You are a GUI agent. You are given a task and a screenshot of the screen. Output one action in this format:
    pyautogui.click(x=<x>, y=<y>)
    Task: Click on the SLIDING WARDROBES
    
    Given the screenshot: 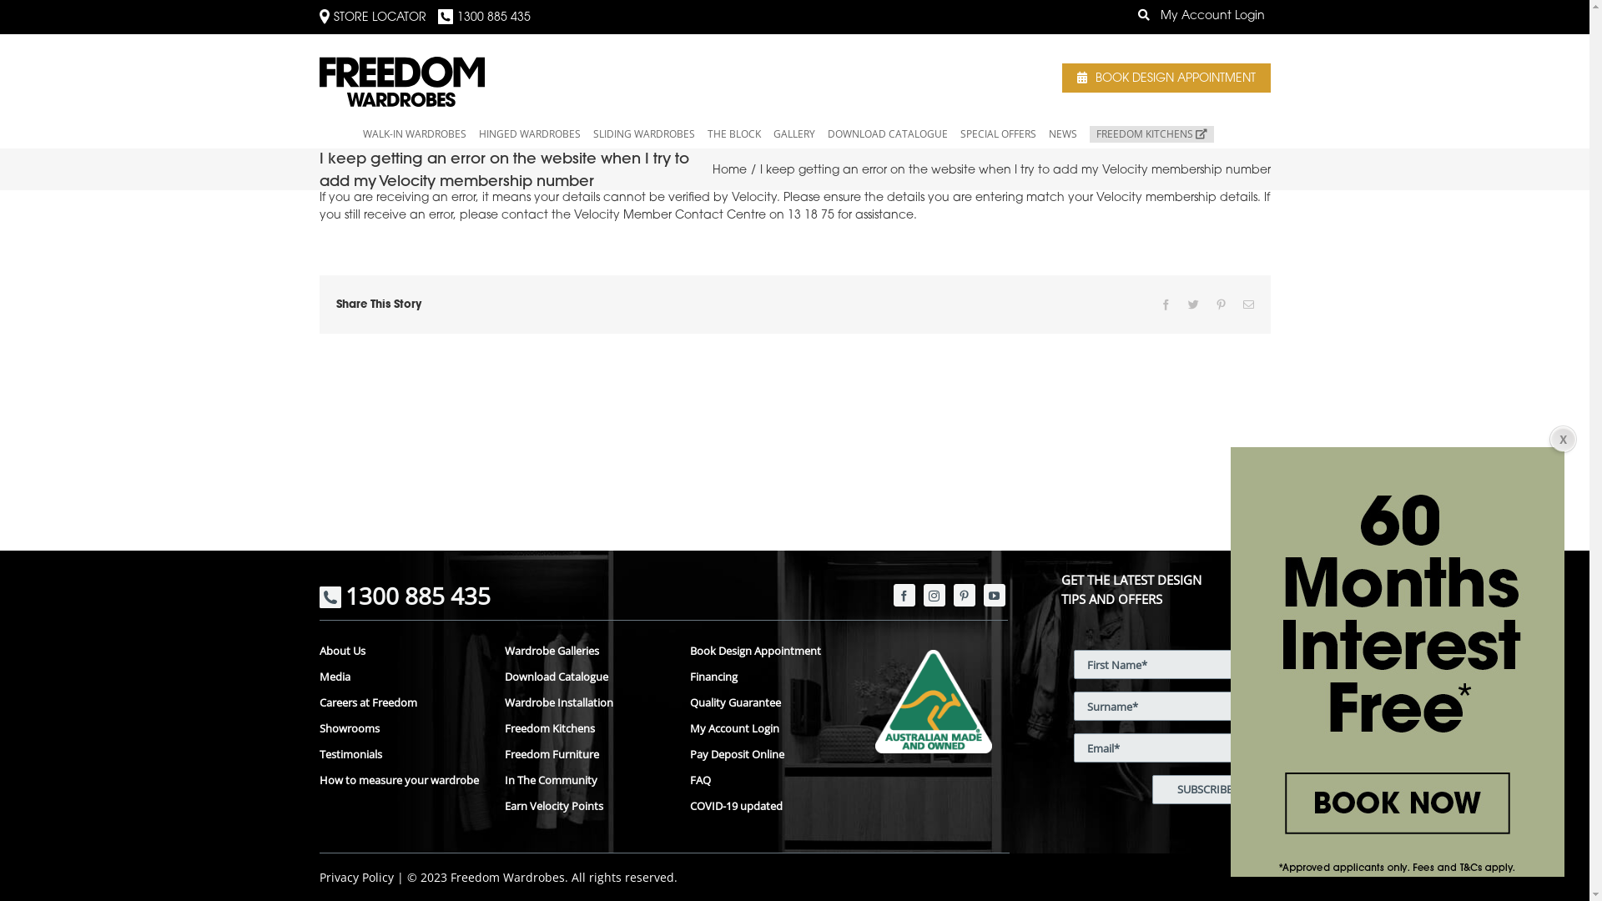 What is the action you would take?
    pyautogui.click(x=644, y=134)
    